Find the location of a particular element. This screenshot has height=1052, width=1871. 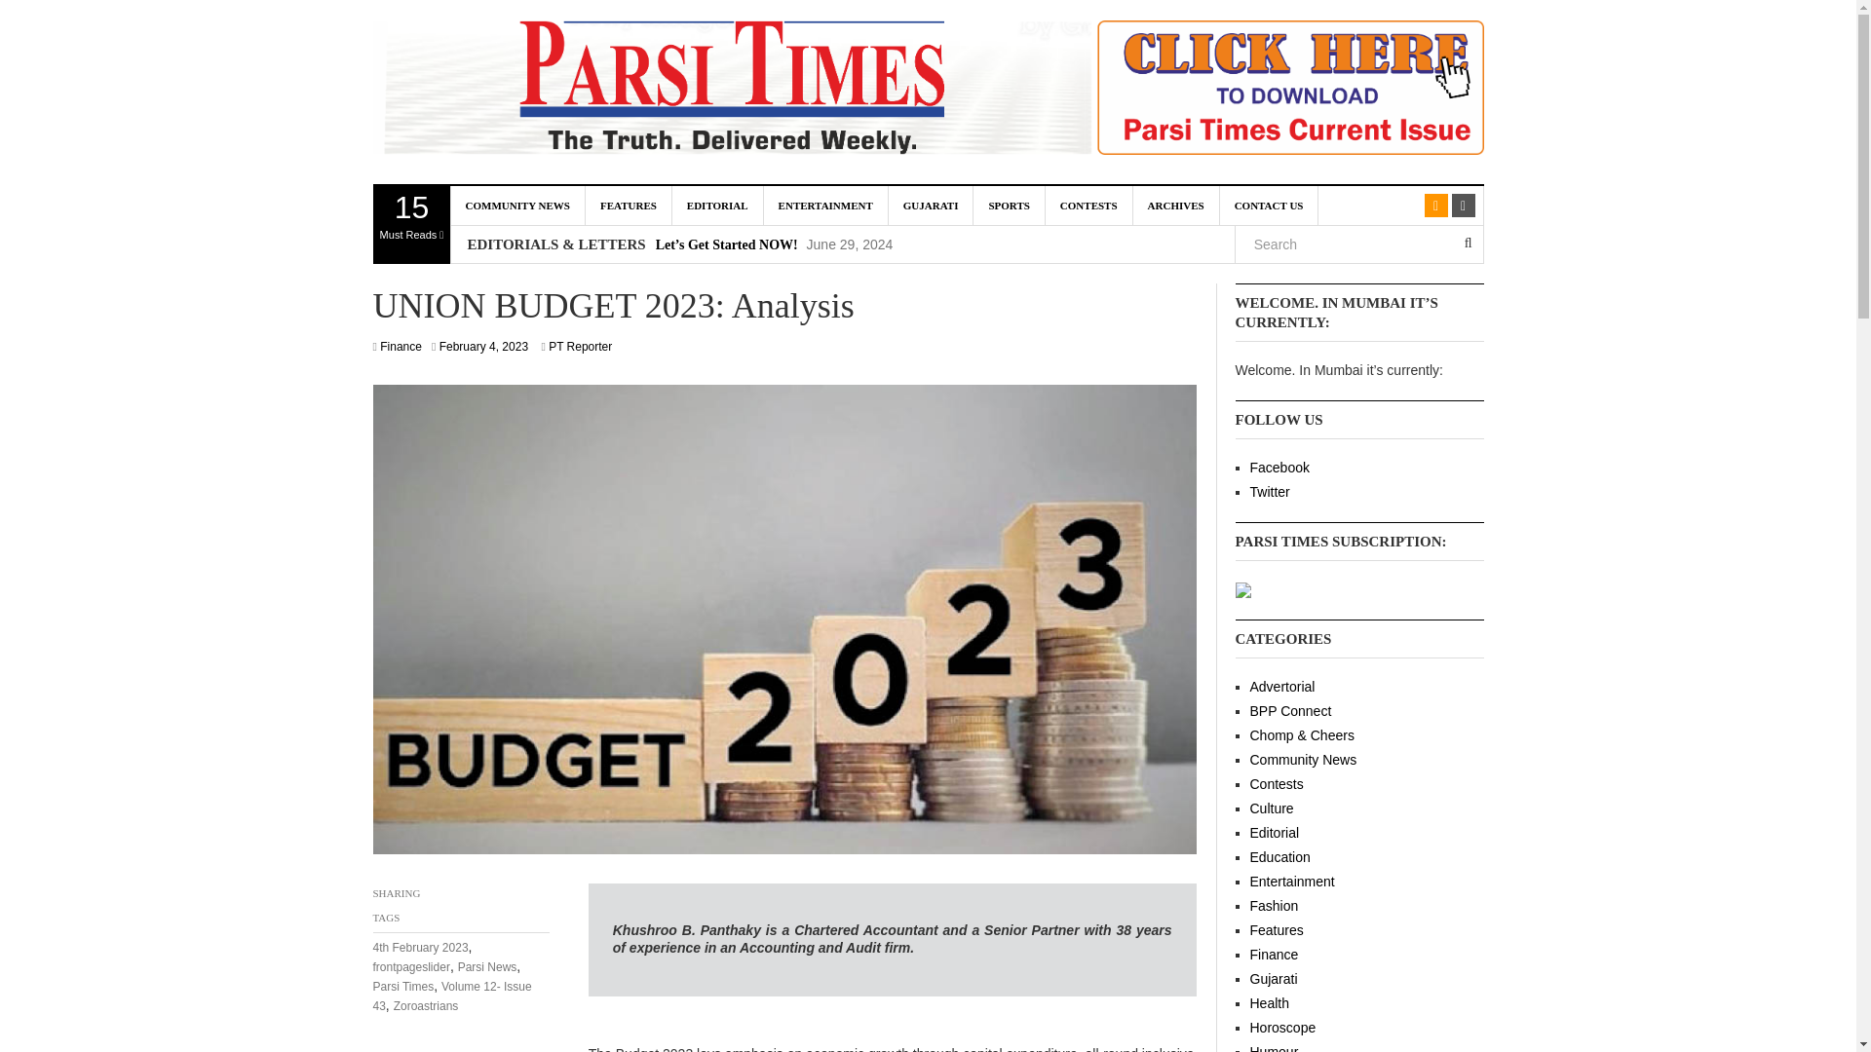

Parsi Times is located at coordinates (725, 92).